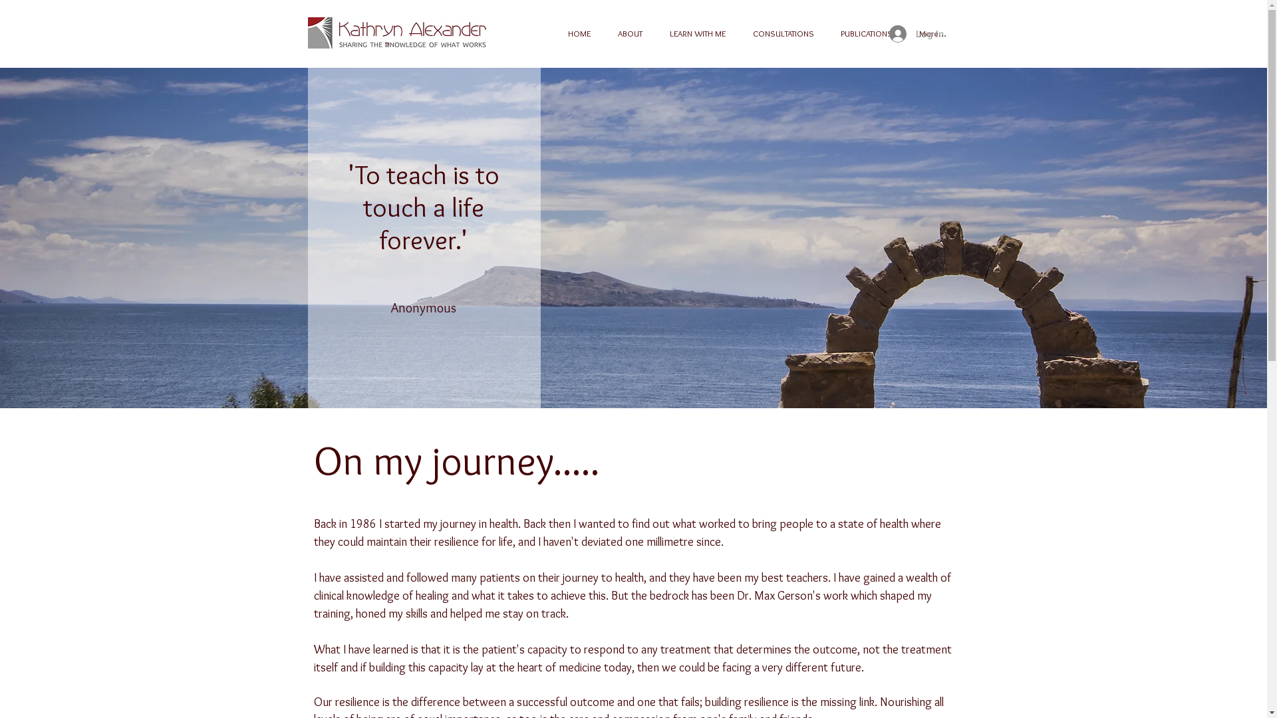  What do you see at coordinates (867, 33) in the screenshot?
I see `PUBLICATIONS` at bounding box center [867, 33].